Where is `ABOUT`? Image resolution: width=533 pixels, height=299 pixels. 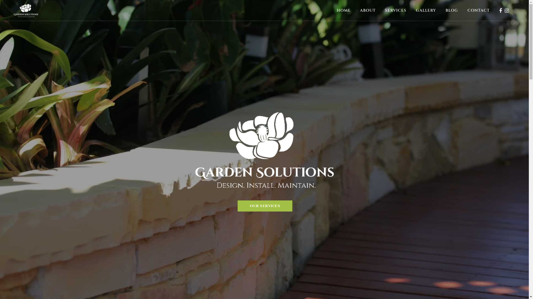
ABOUT is located at coordinates (368, 11).